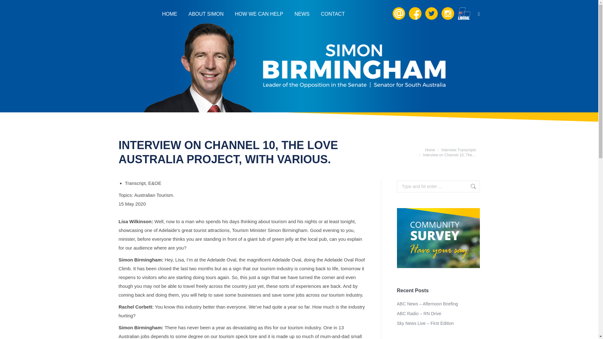 This screenshot has width=603, height=339. I want to click on Go!, so click(9, 6).